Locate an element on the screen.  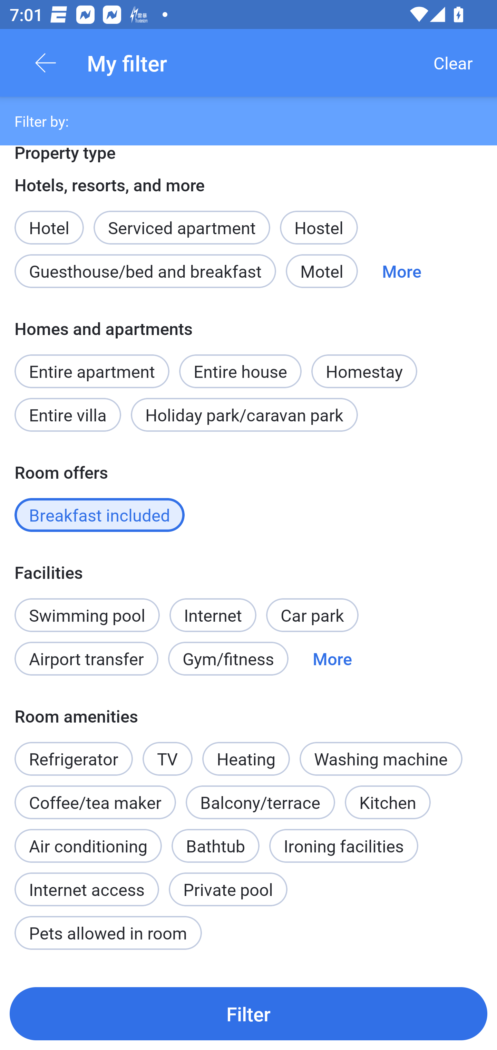
Homestay is located at coordinates (364, 371).